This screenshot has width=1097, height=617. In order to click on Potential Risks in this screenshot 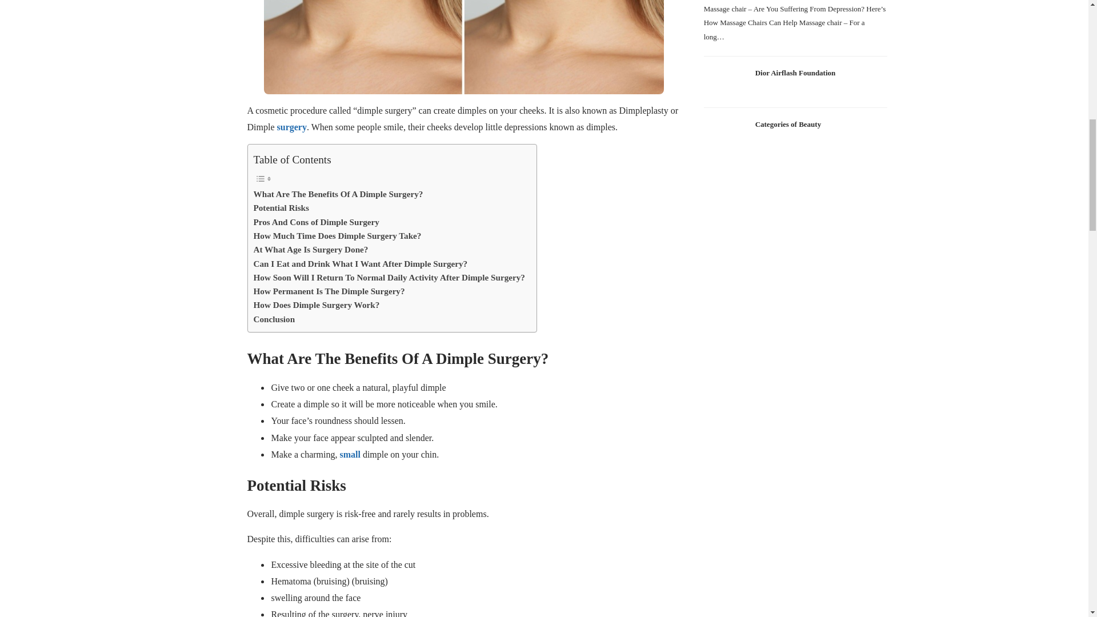, I will do `click(281, 208)`.